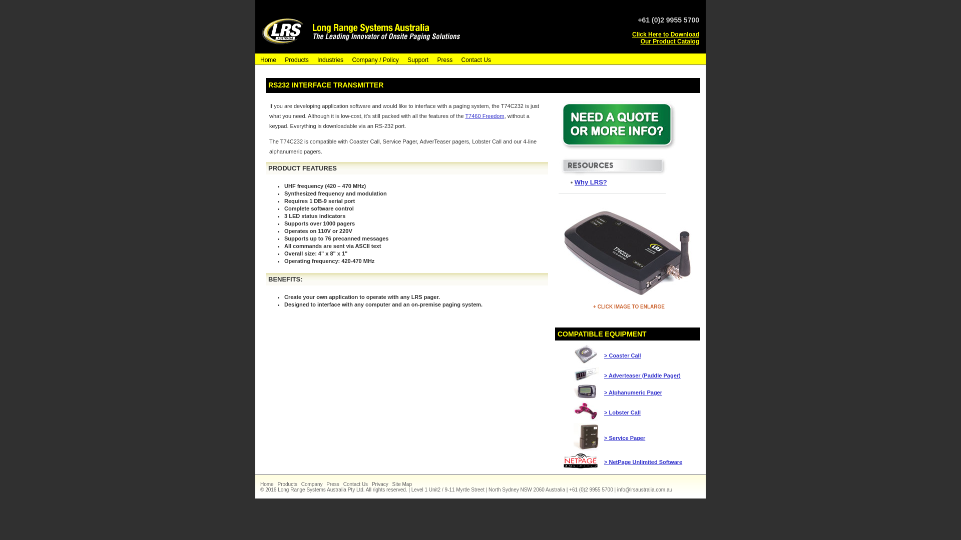 The image size is (961, 540). Describe the element at coordinates (416, 59) in the screenshot. I see `Support` at that location.